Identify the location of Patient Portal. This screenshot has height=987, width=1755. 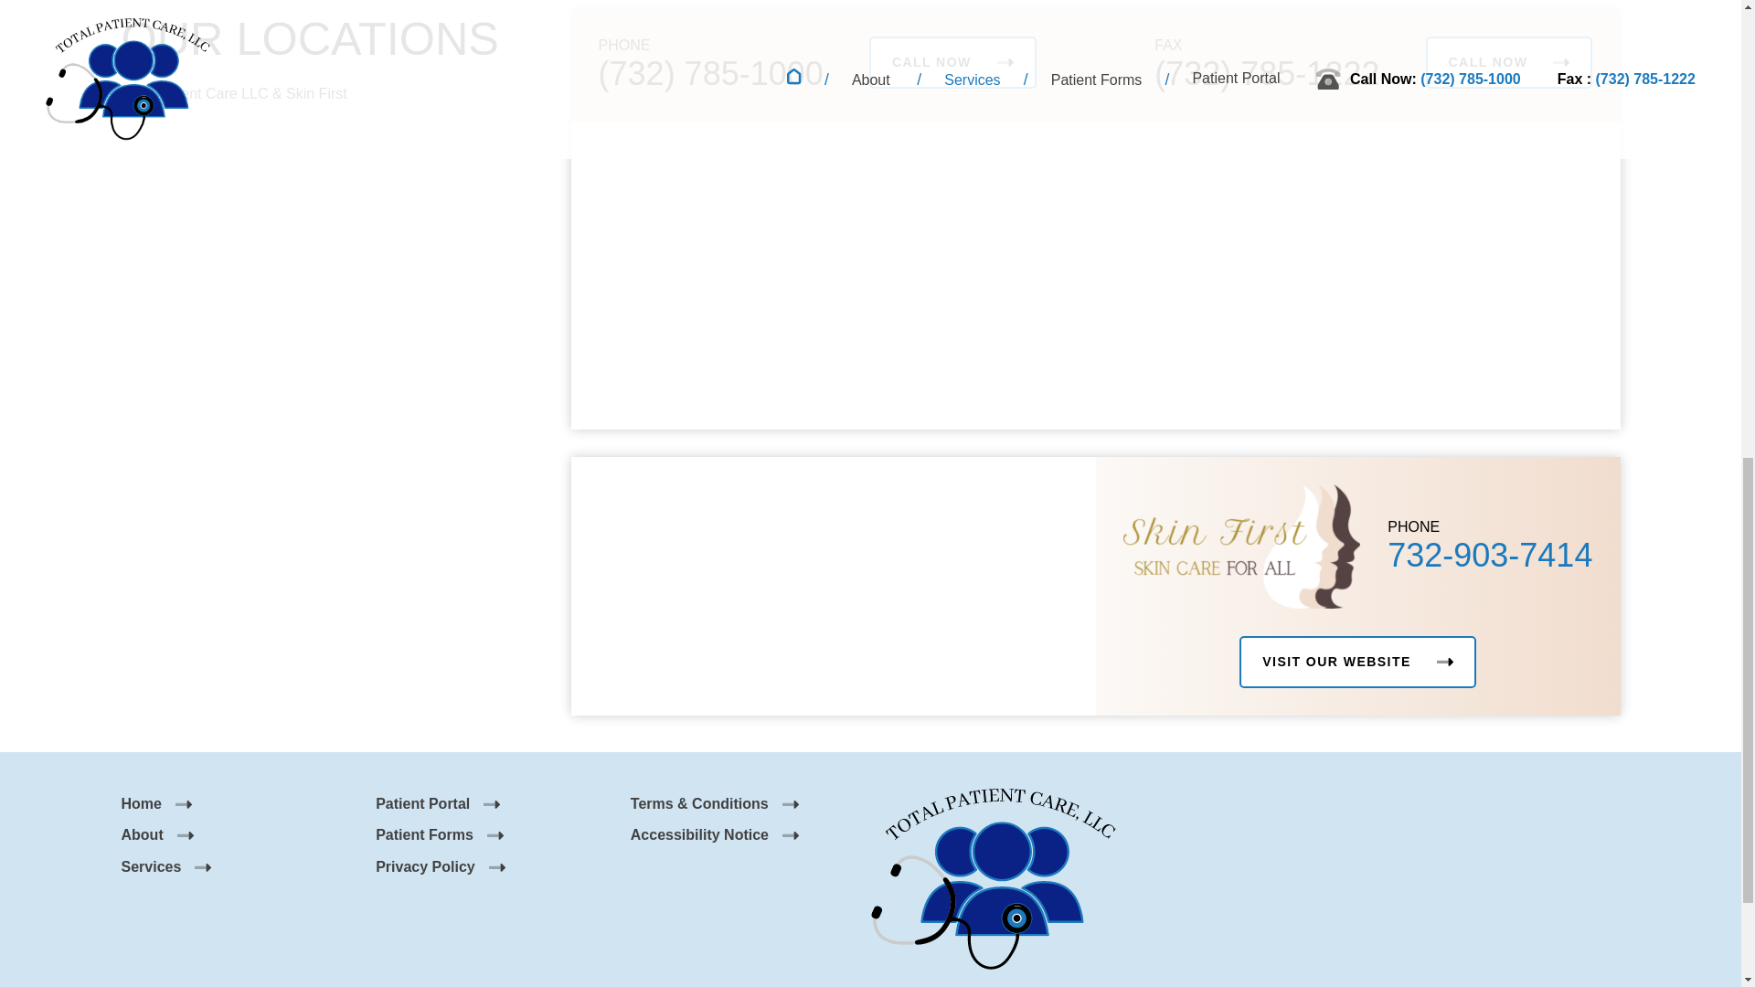
(437, 802).